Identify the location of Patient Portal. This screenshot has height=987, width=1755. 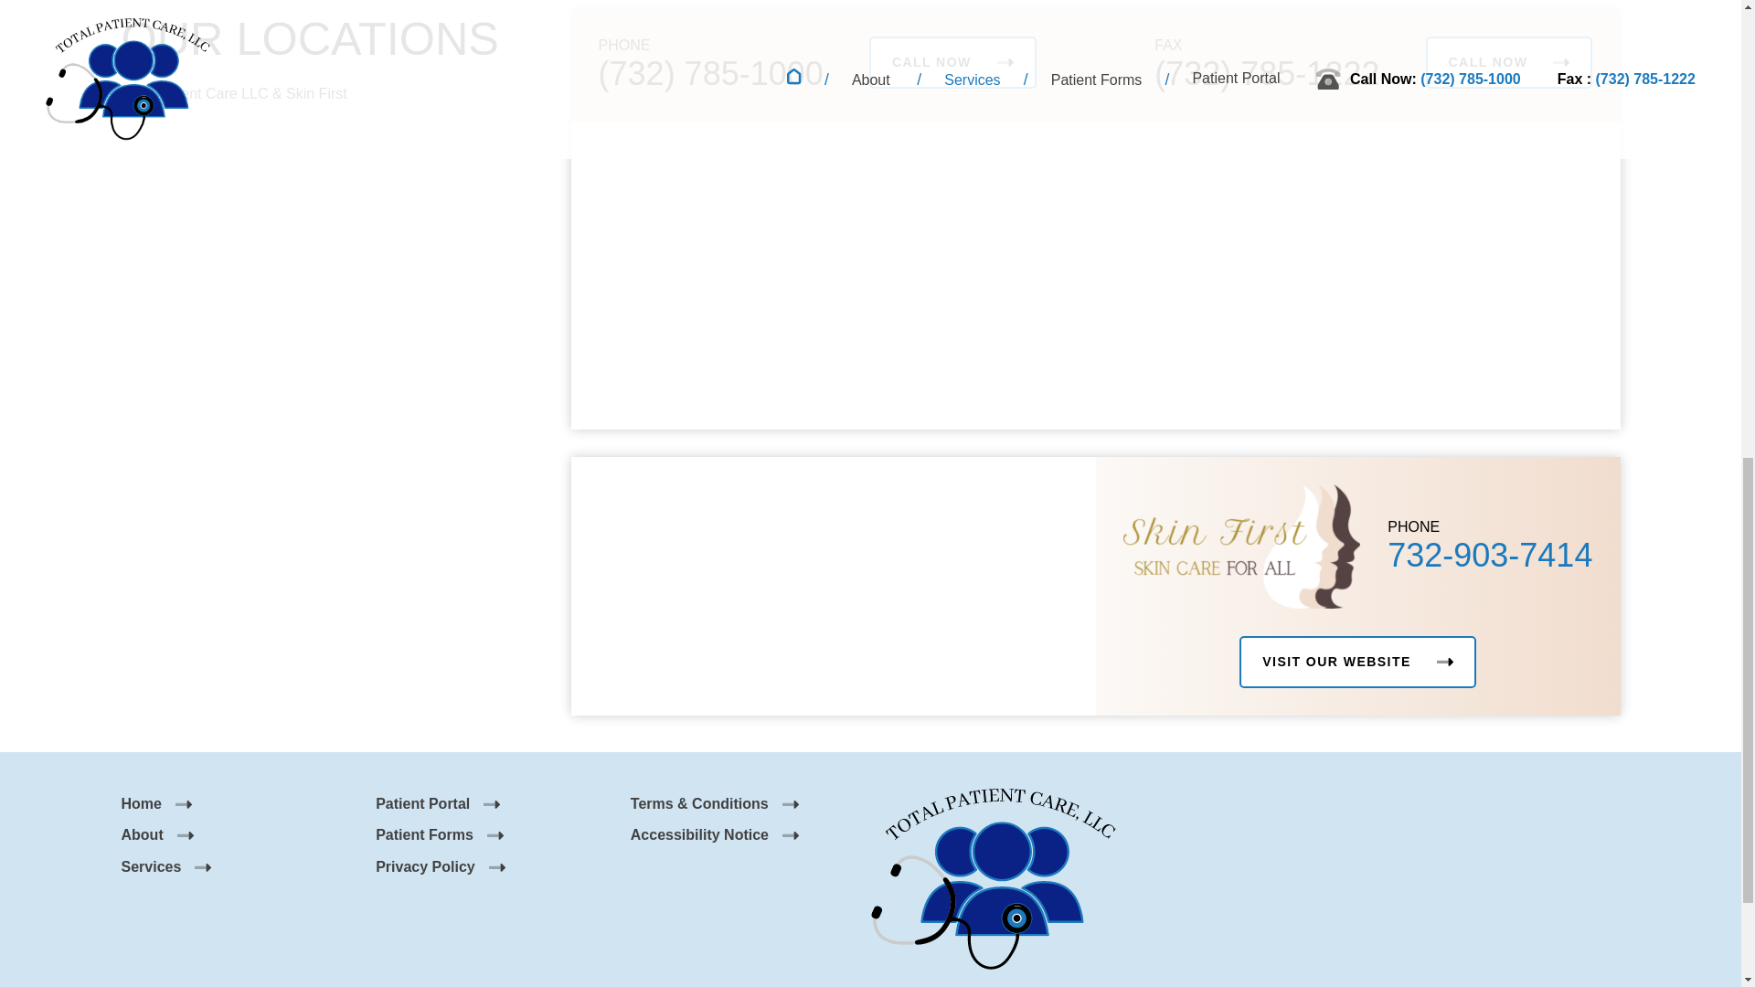
(437, 802).